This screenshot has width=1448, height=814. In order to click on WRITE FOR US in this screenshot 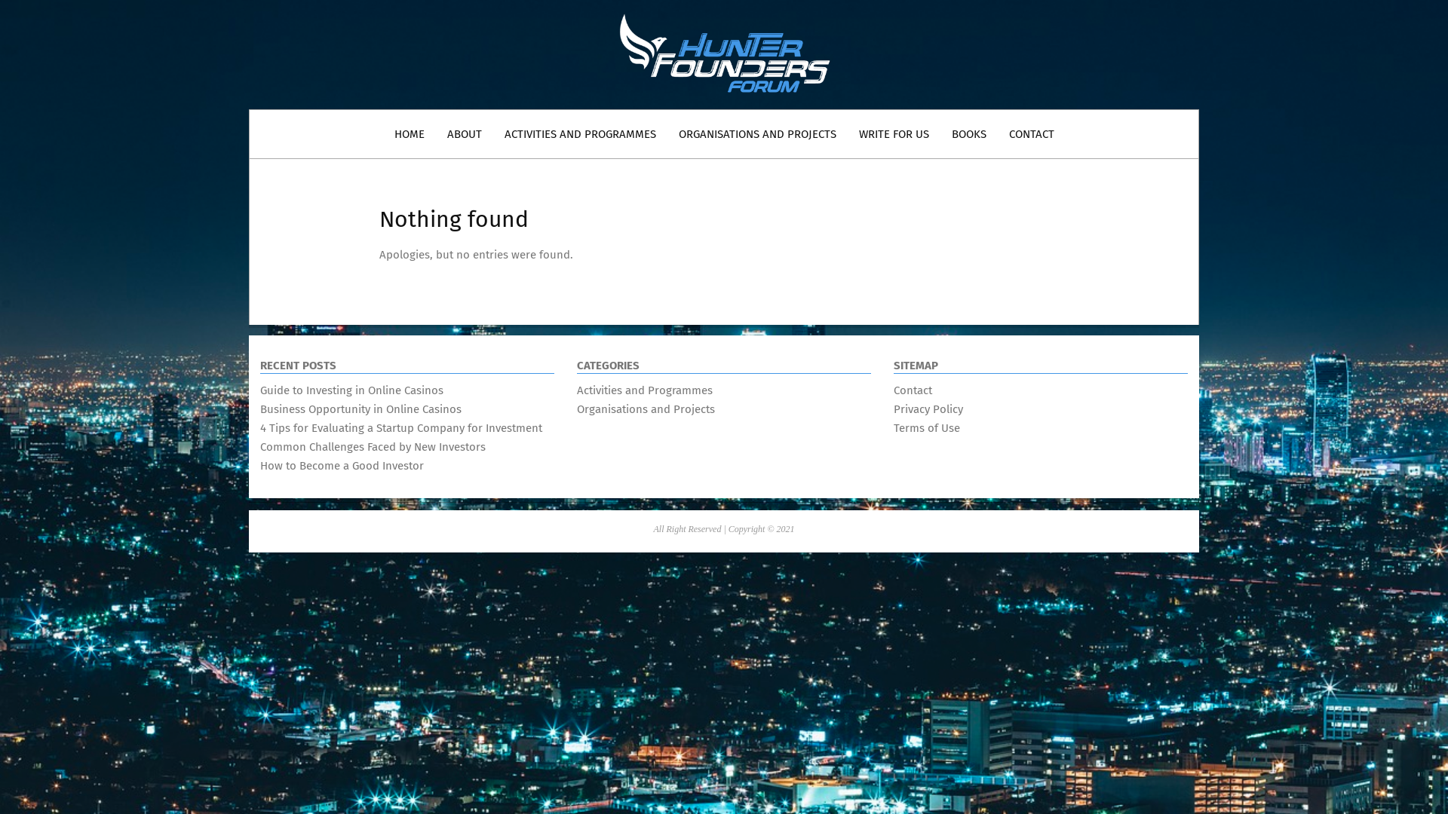, I will do `click(894, 134)`.